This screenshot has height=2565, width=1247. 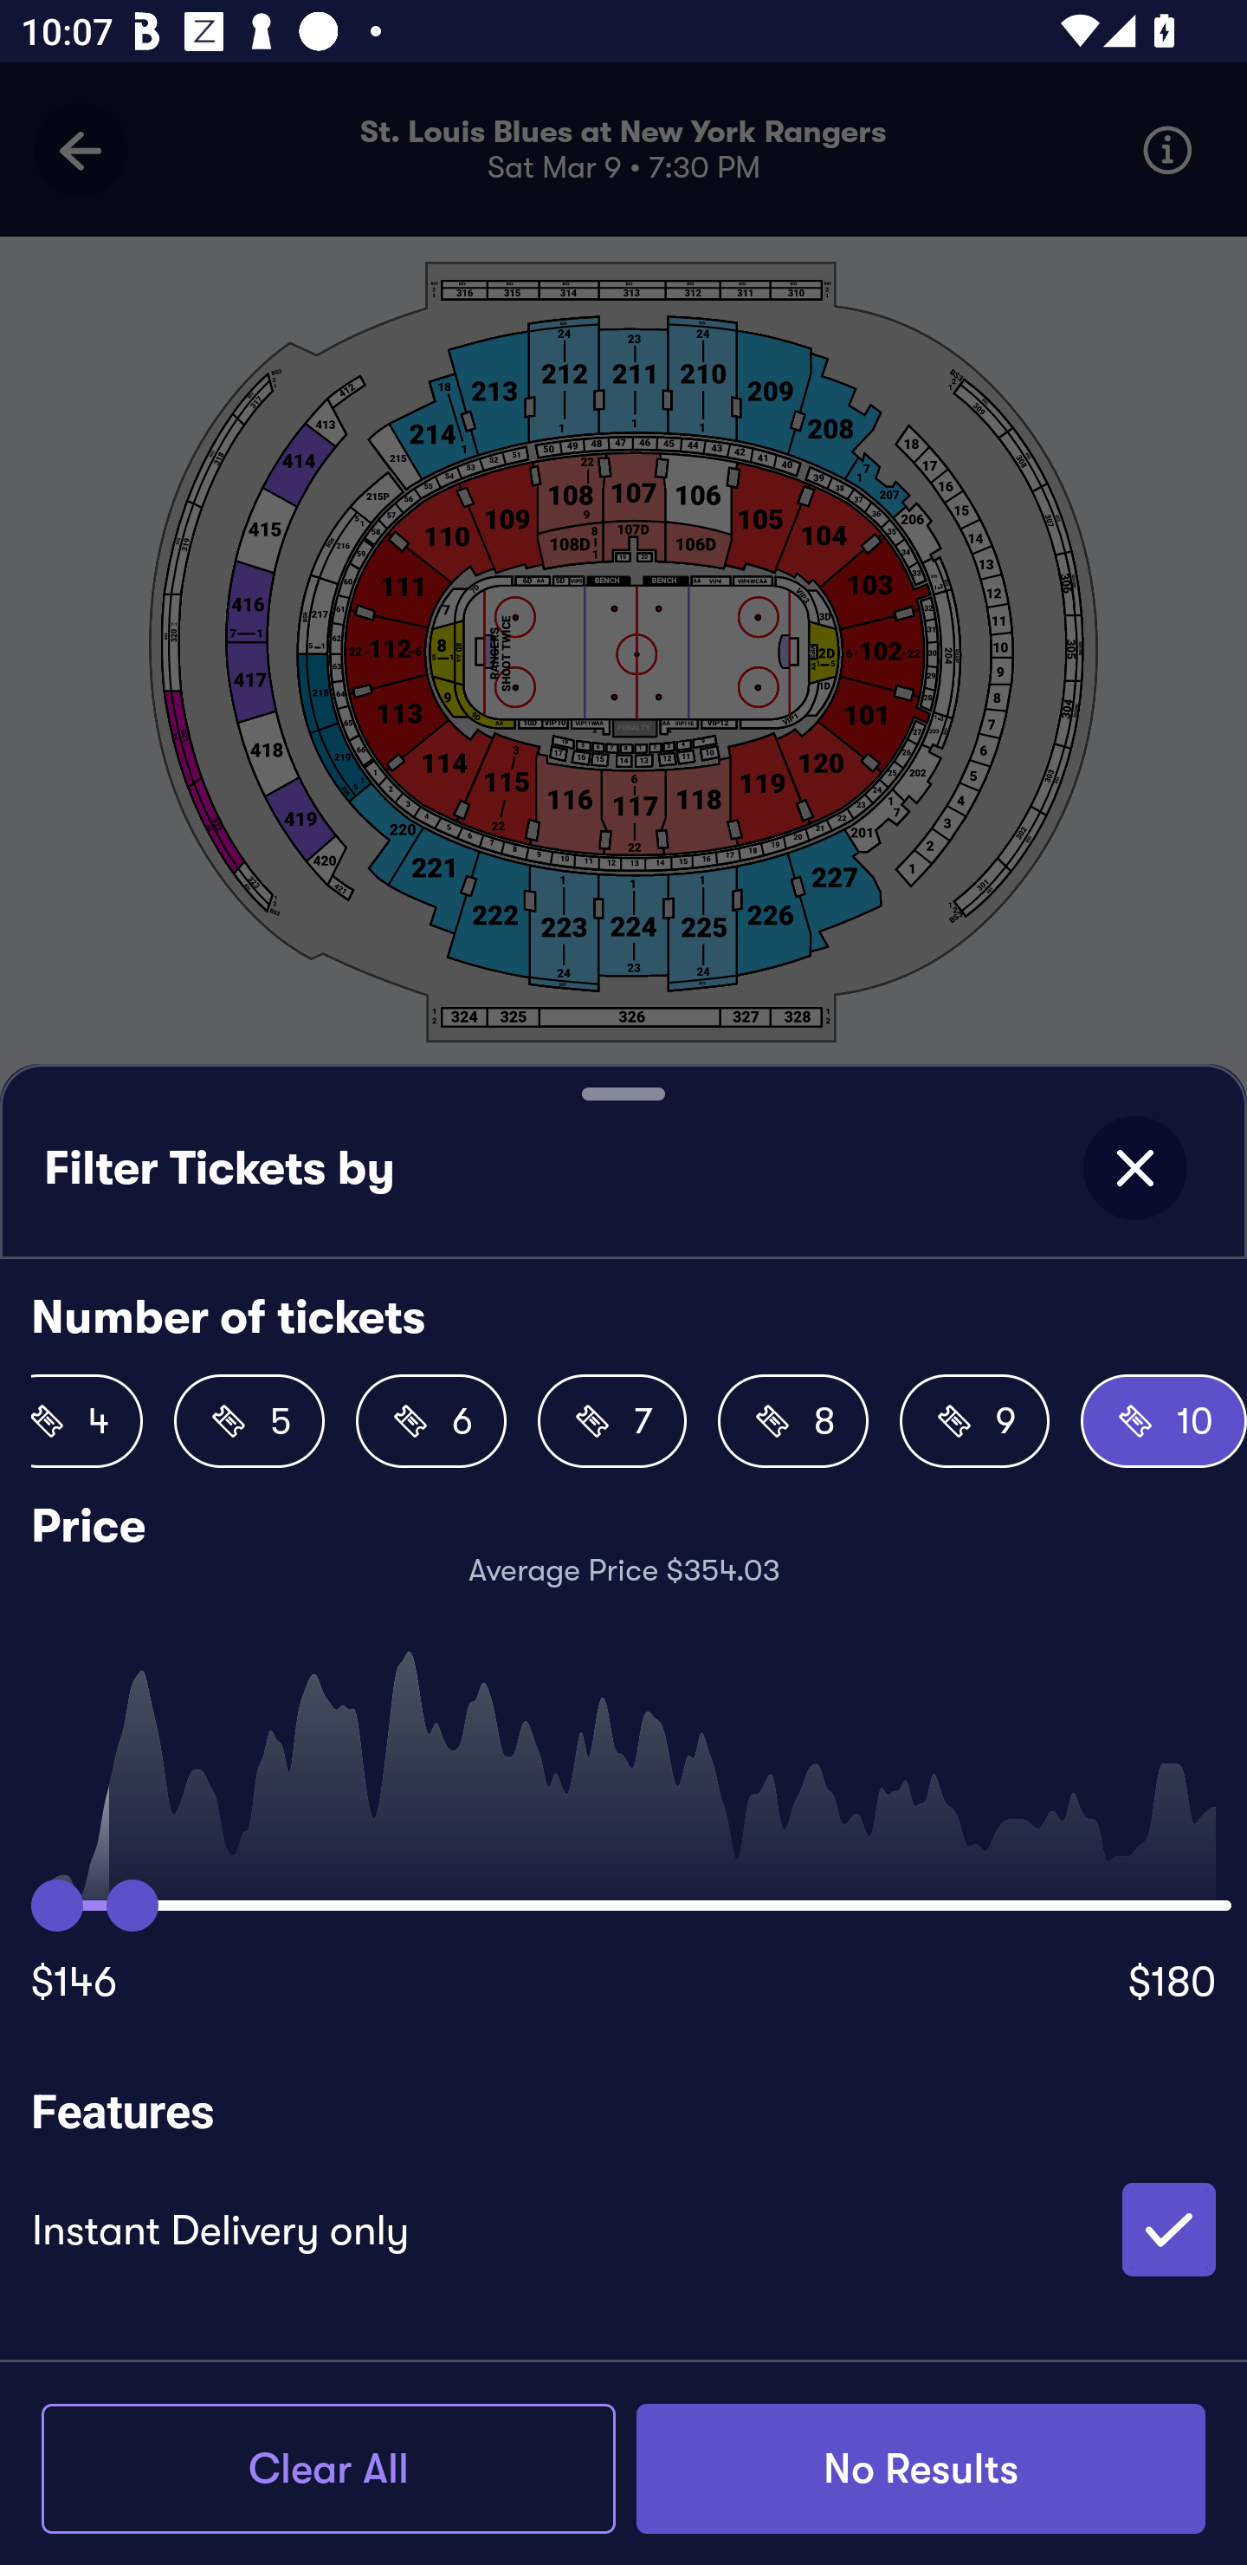 I want to click on 10, so click(x=1164, y=1421).